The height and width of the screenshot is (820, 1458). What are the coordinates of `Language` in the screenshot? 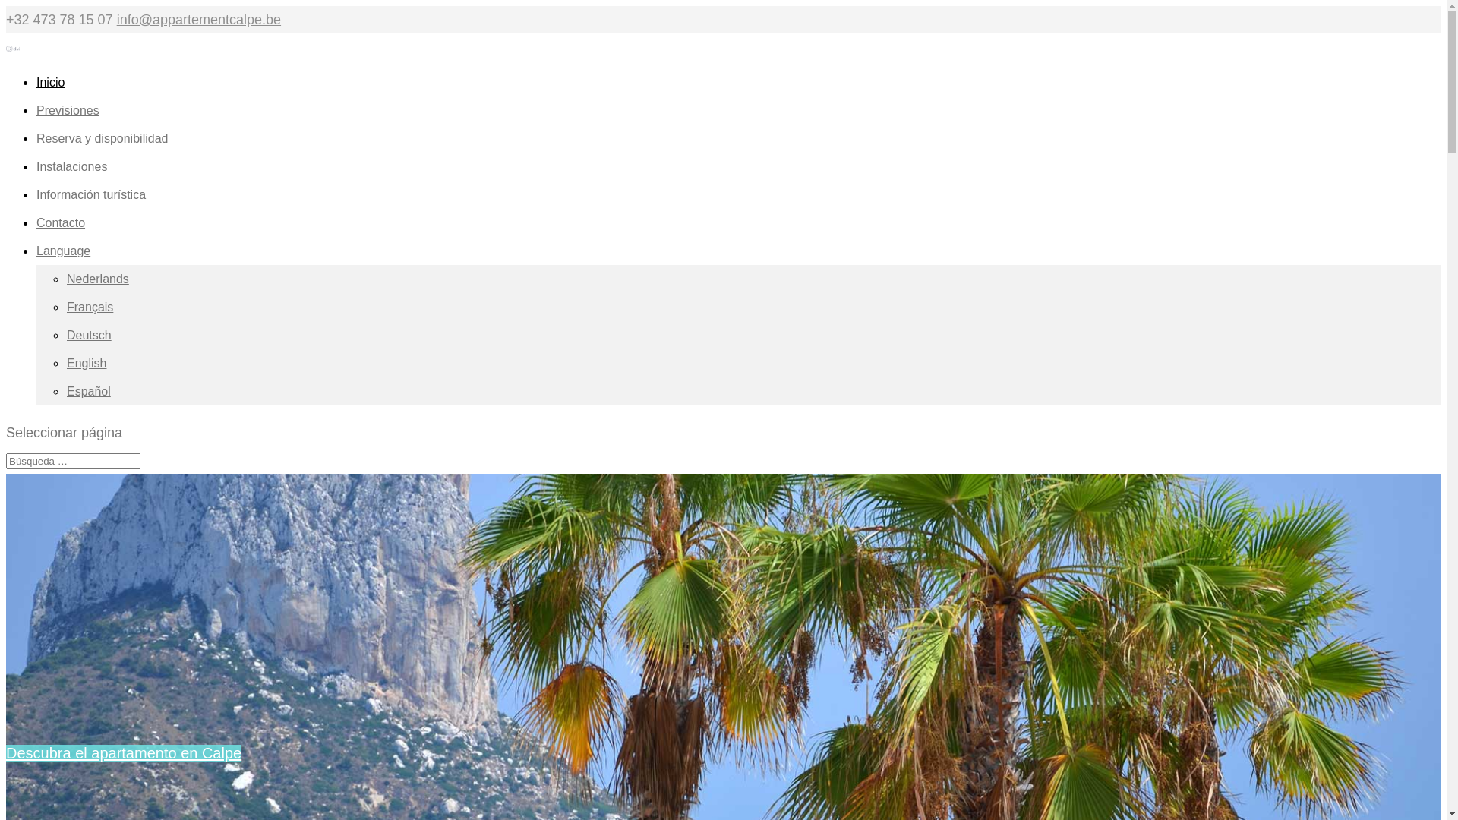 It's located at (64, 261).